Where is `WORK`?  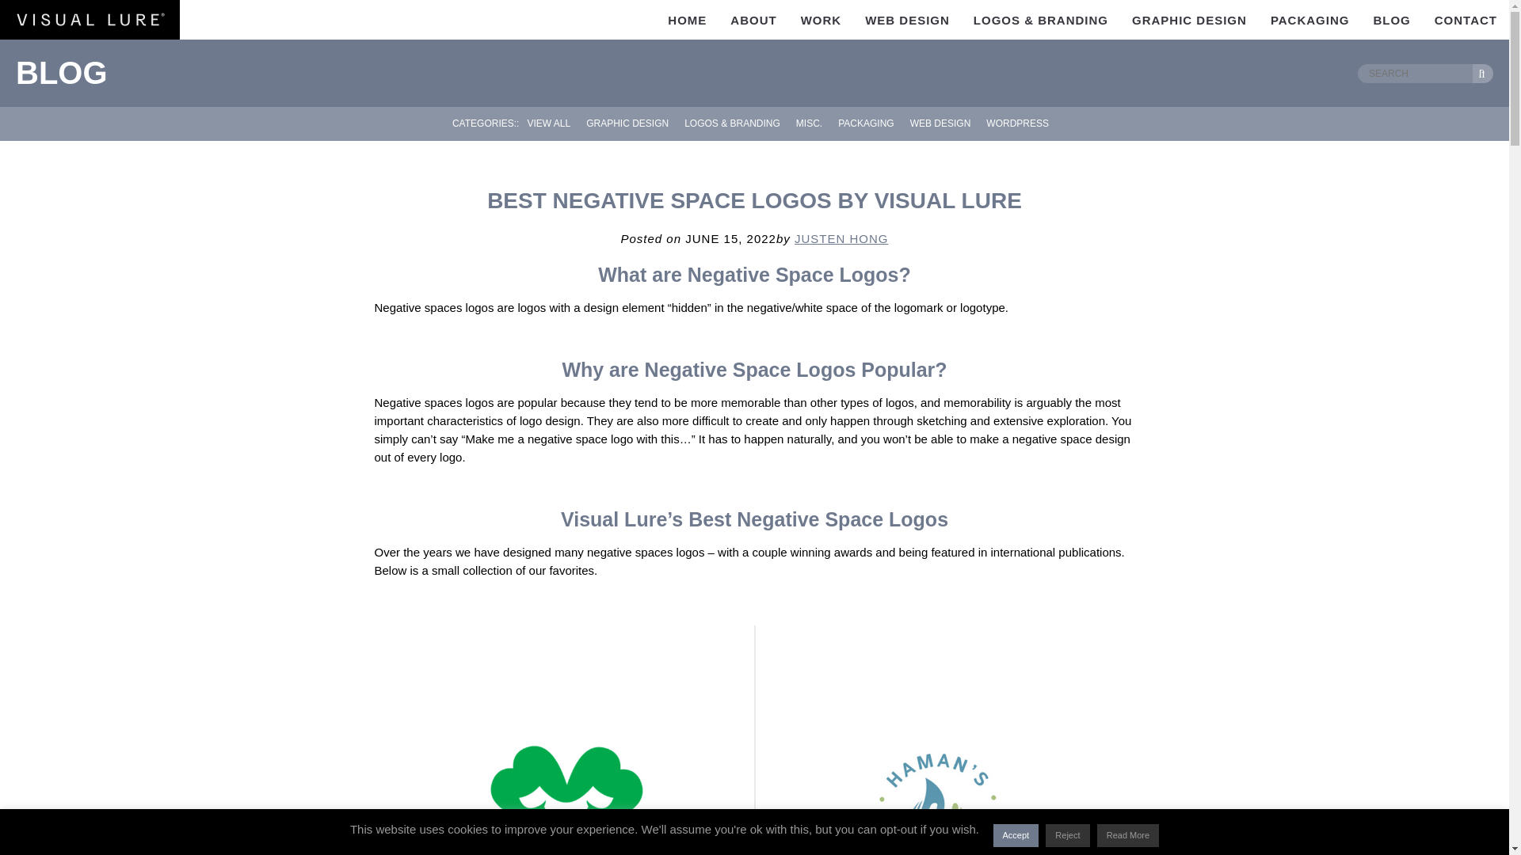
WORK is located at coordinates (821, 19).